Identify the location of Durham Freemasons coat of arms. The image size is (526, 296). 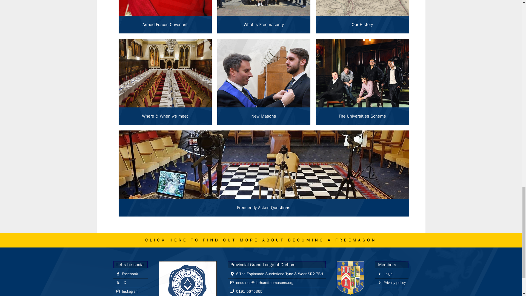
(350, 278).